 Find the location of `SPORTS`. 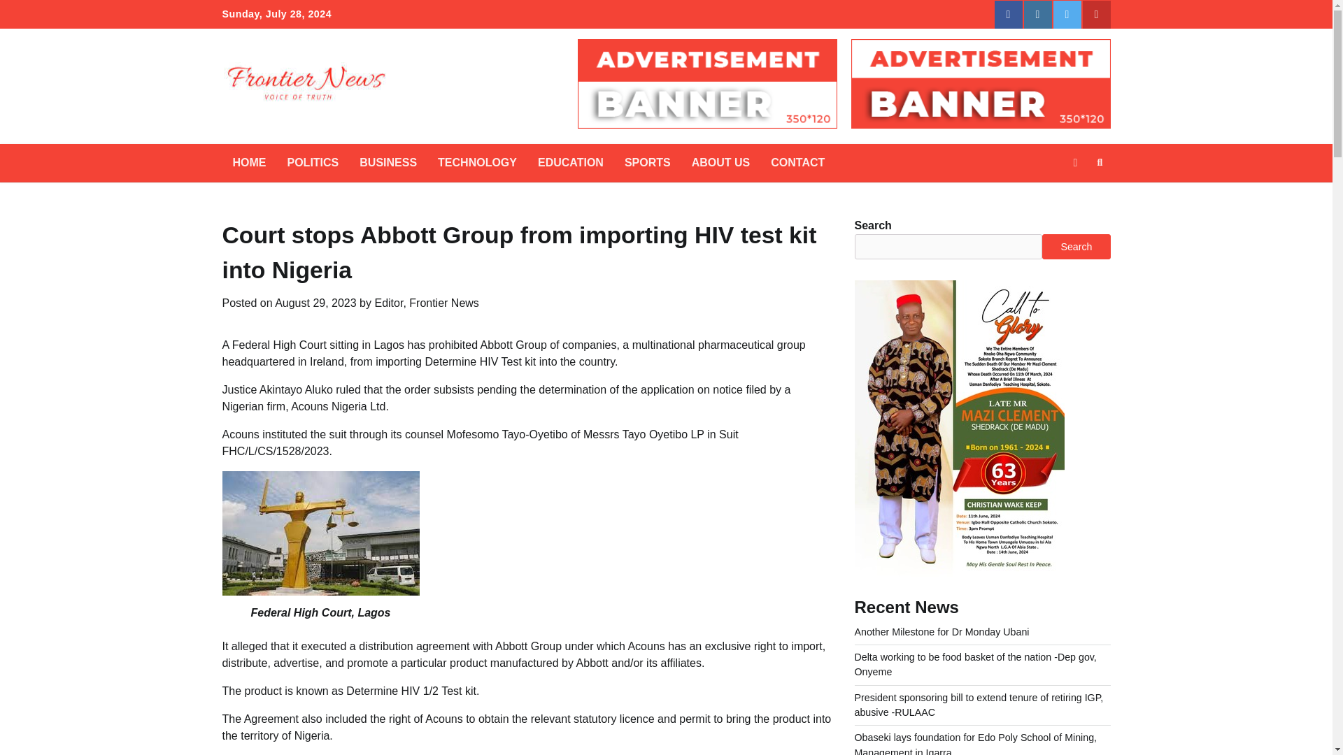

SPORTS is located at coordinates (647, 163).